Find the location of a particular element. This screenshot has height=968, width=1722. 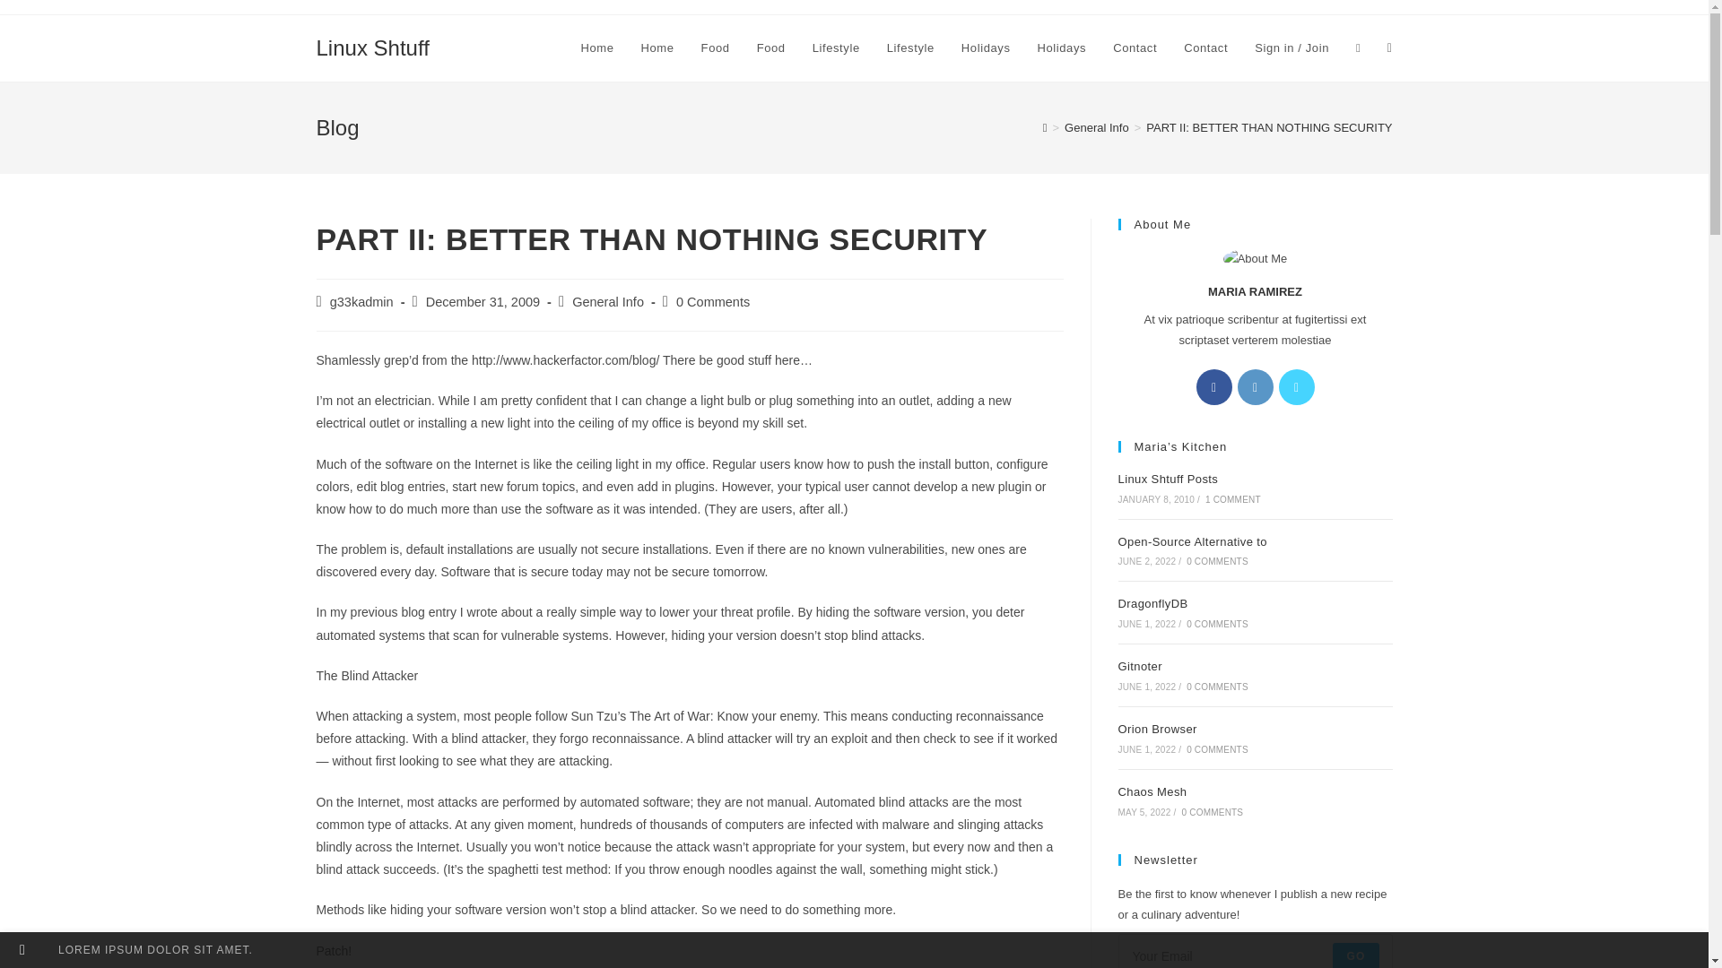

Posts by g33kadmin is located at coordinates (362, 301).